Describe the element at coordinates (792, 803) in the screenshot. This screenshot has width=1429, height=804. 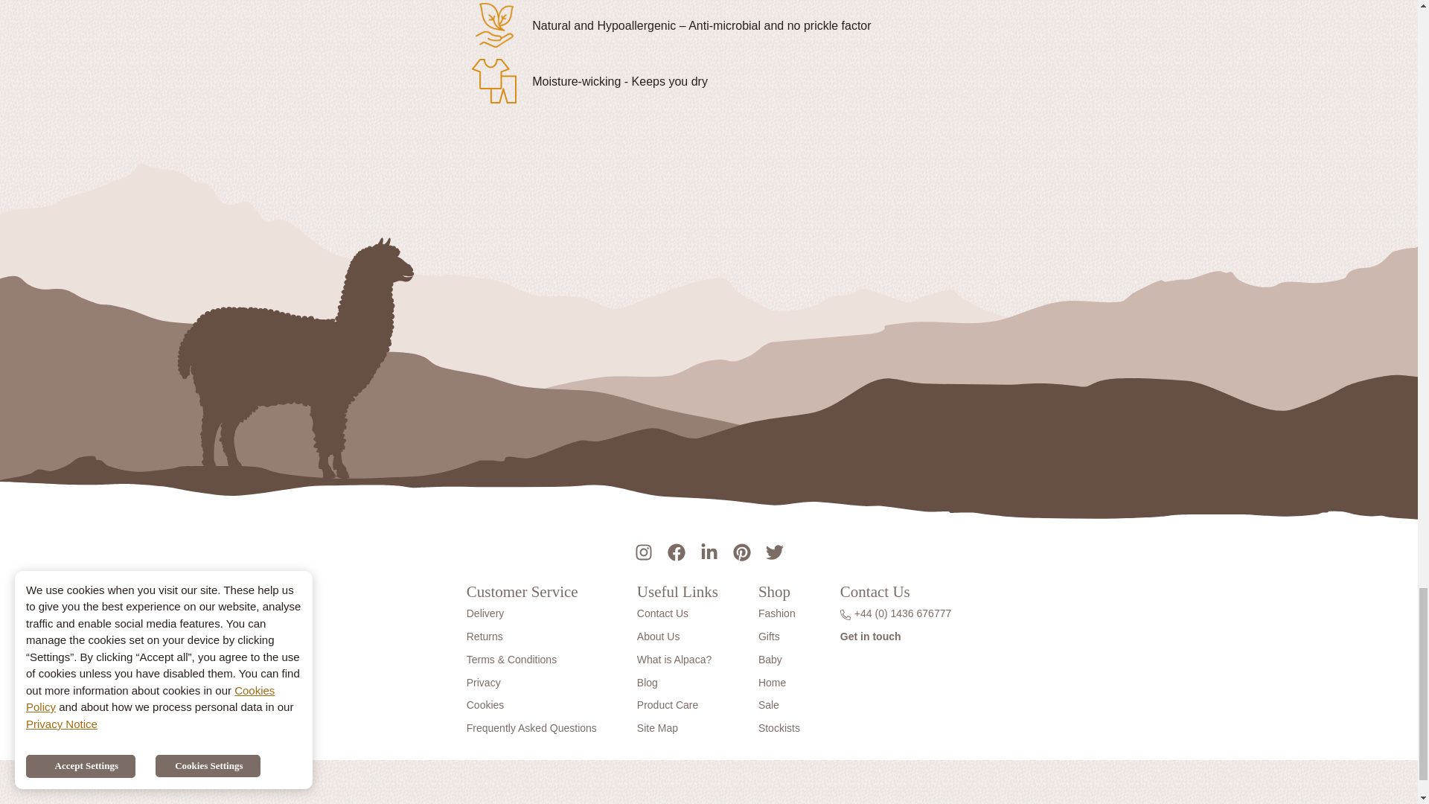
I see `Opens in a new window` at that location.